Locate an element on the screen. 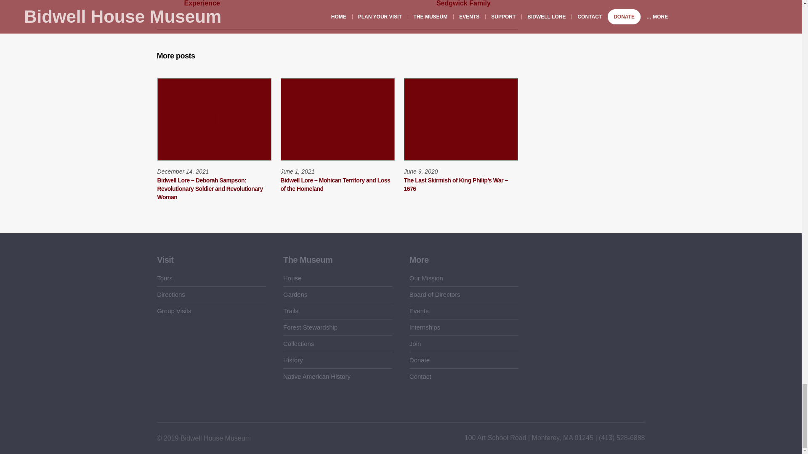  June 1, 2021 is located at coordinates (297, 172).